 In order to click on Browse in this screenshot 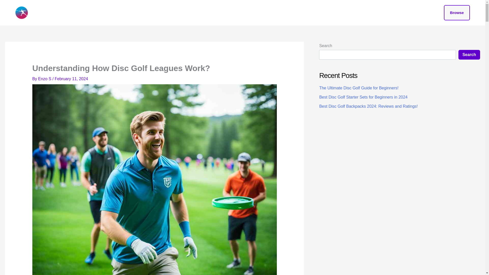, I will do `click(457, 13)`.